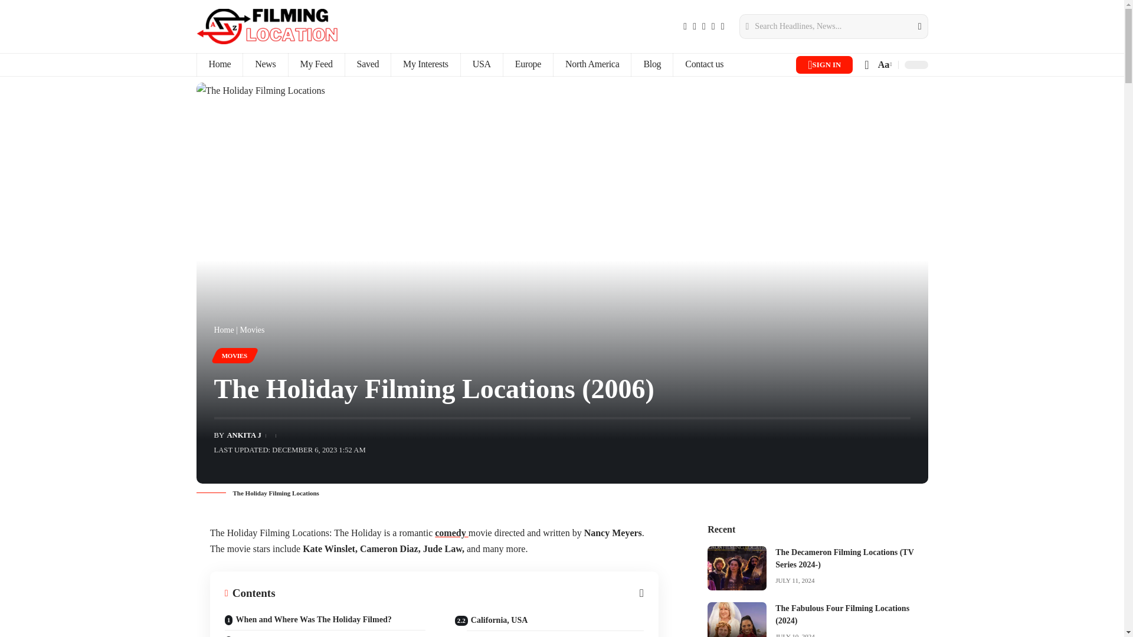 The image size is (1133, 637). Describe the element at coordinates (264, 64) in the screenshot. I see `News` at that location.